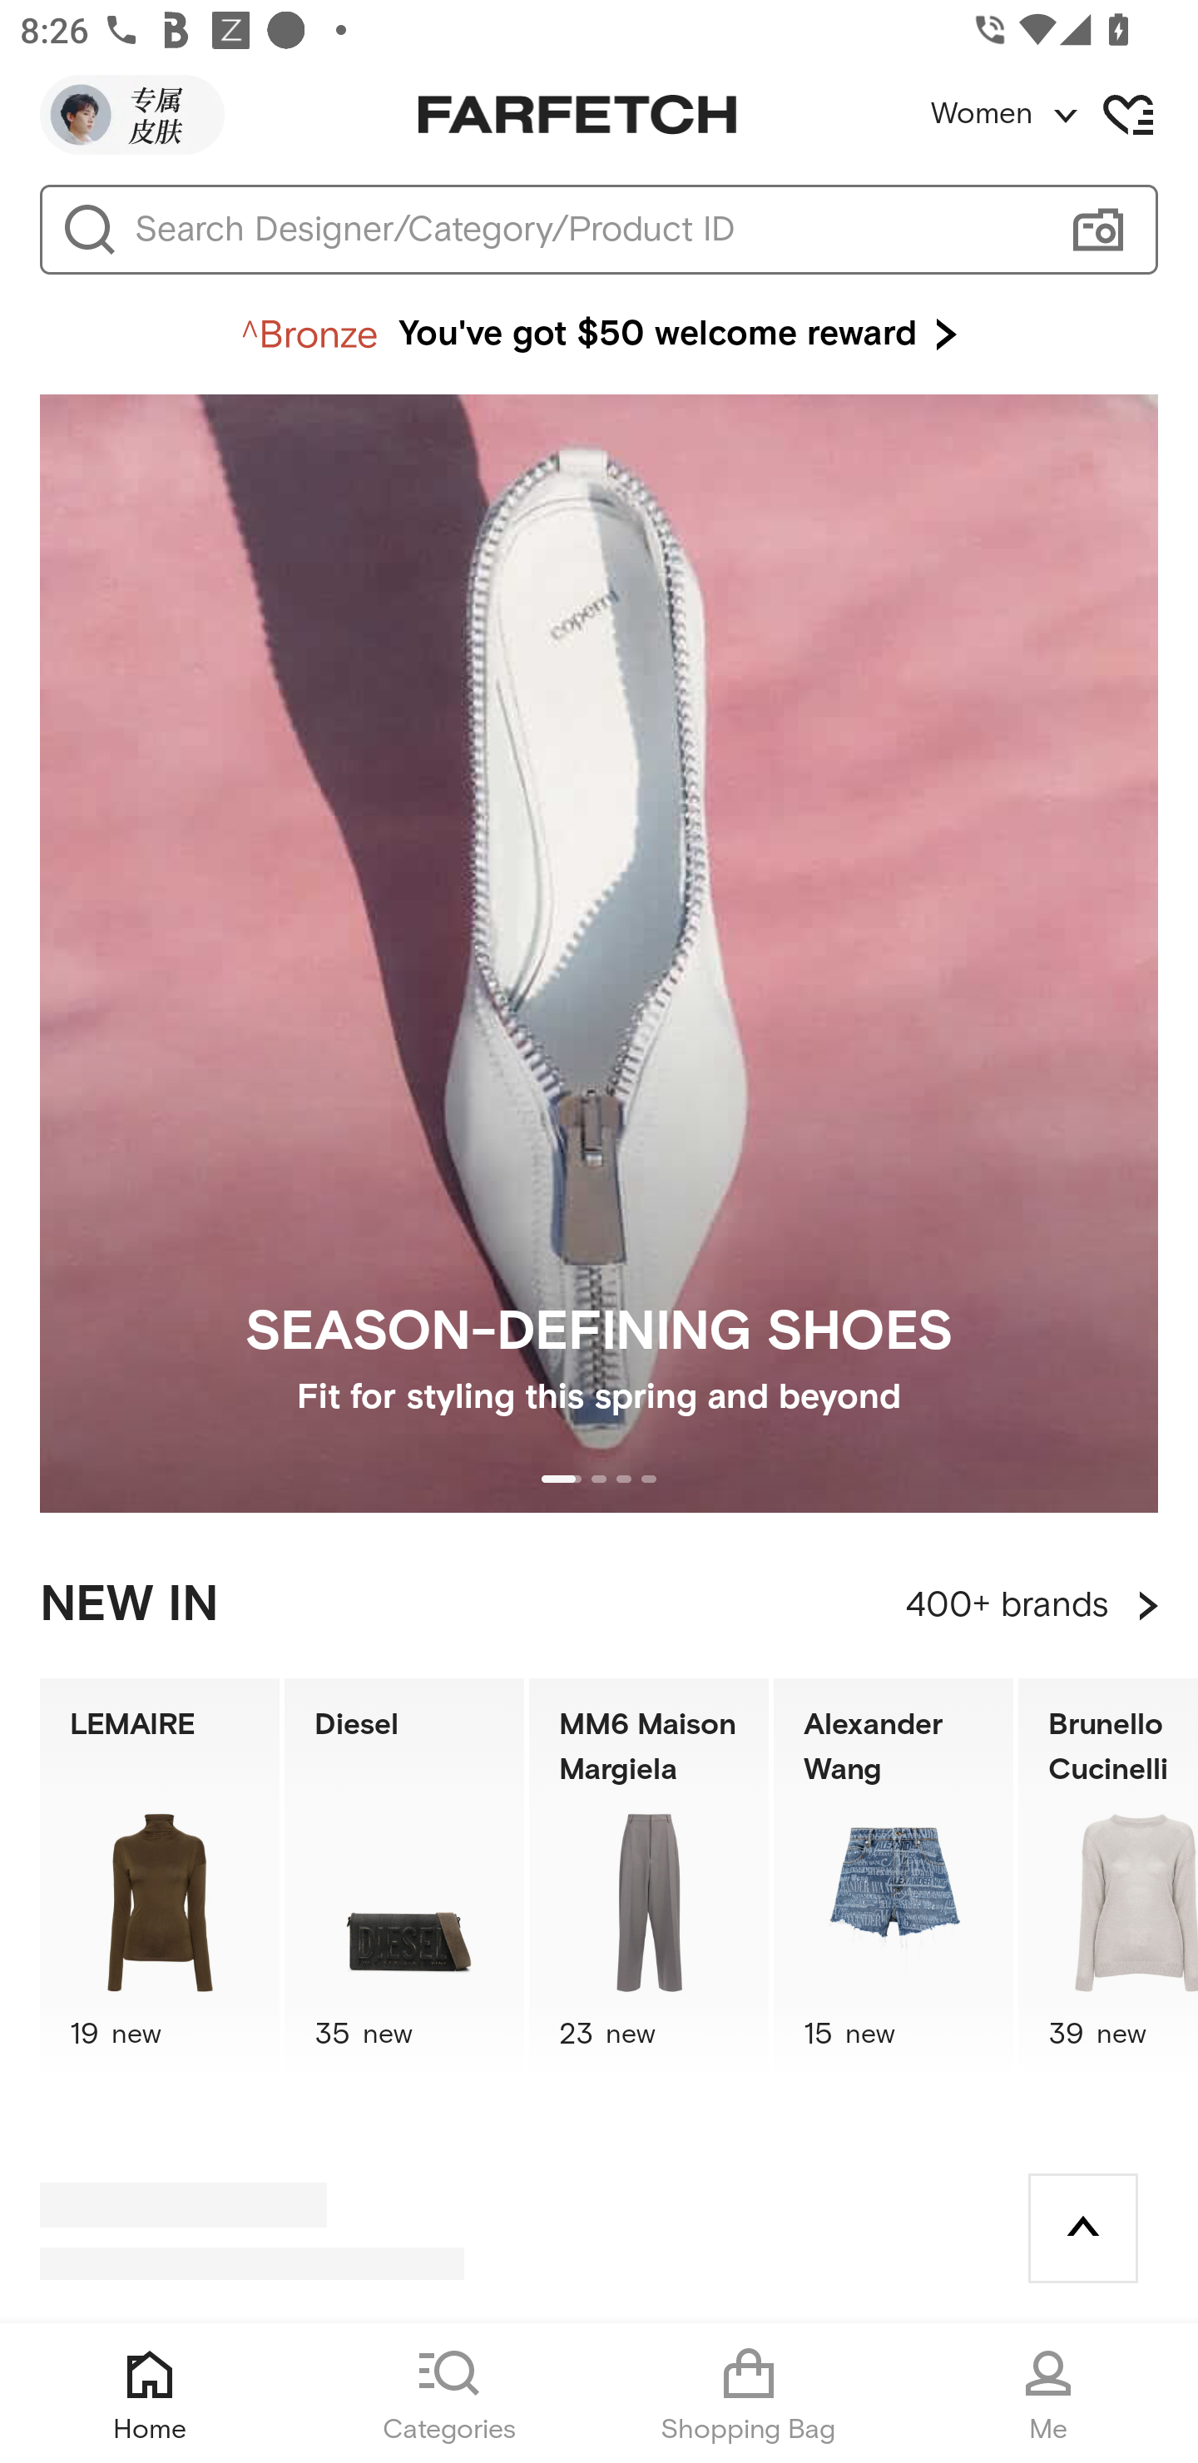 This screenshot has height=2463, width=1198. What do you see at coordinates (599, 1605) in the screenshot?
I see `NEW IN 400+ brands` at bounding box center [599, 1605].